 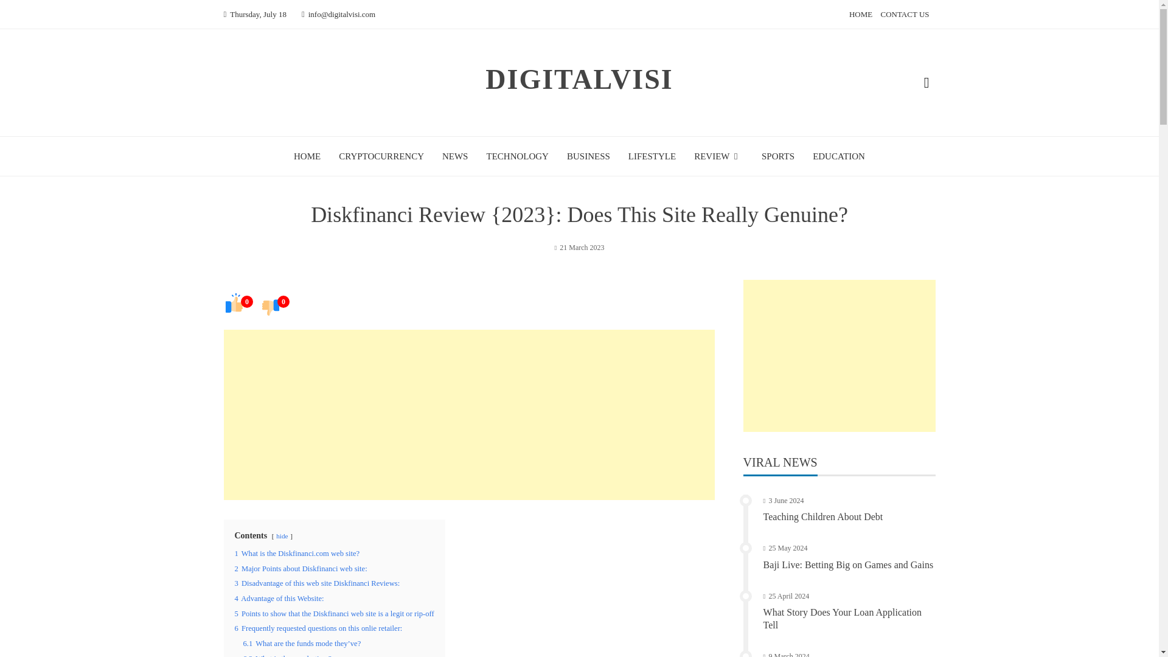 I want to click on SPORTS, so click(x=777, y=156).